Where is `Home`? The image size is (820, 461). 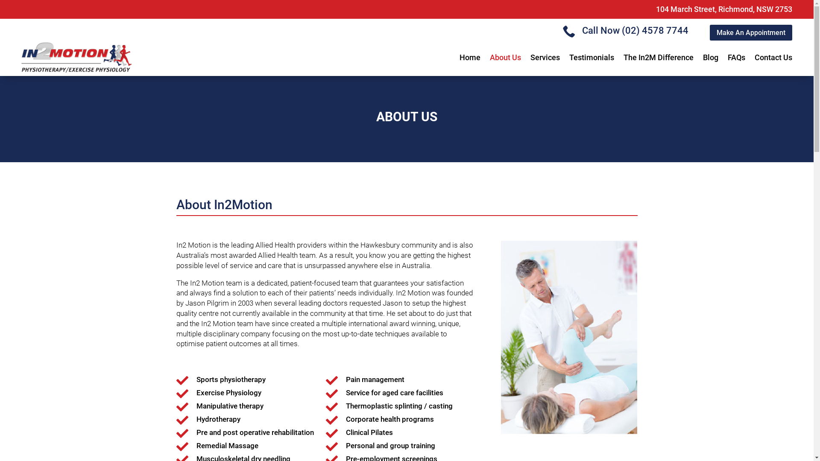
Home is located at coordinates (470, 58).